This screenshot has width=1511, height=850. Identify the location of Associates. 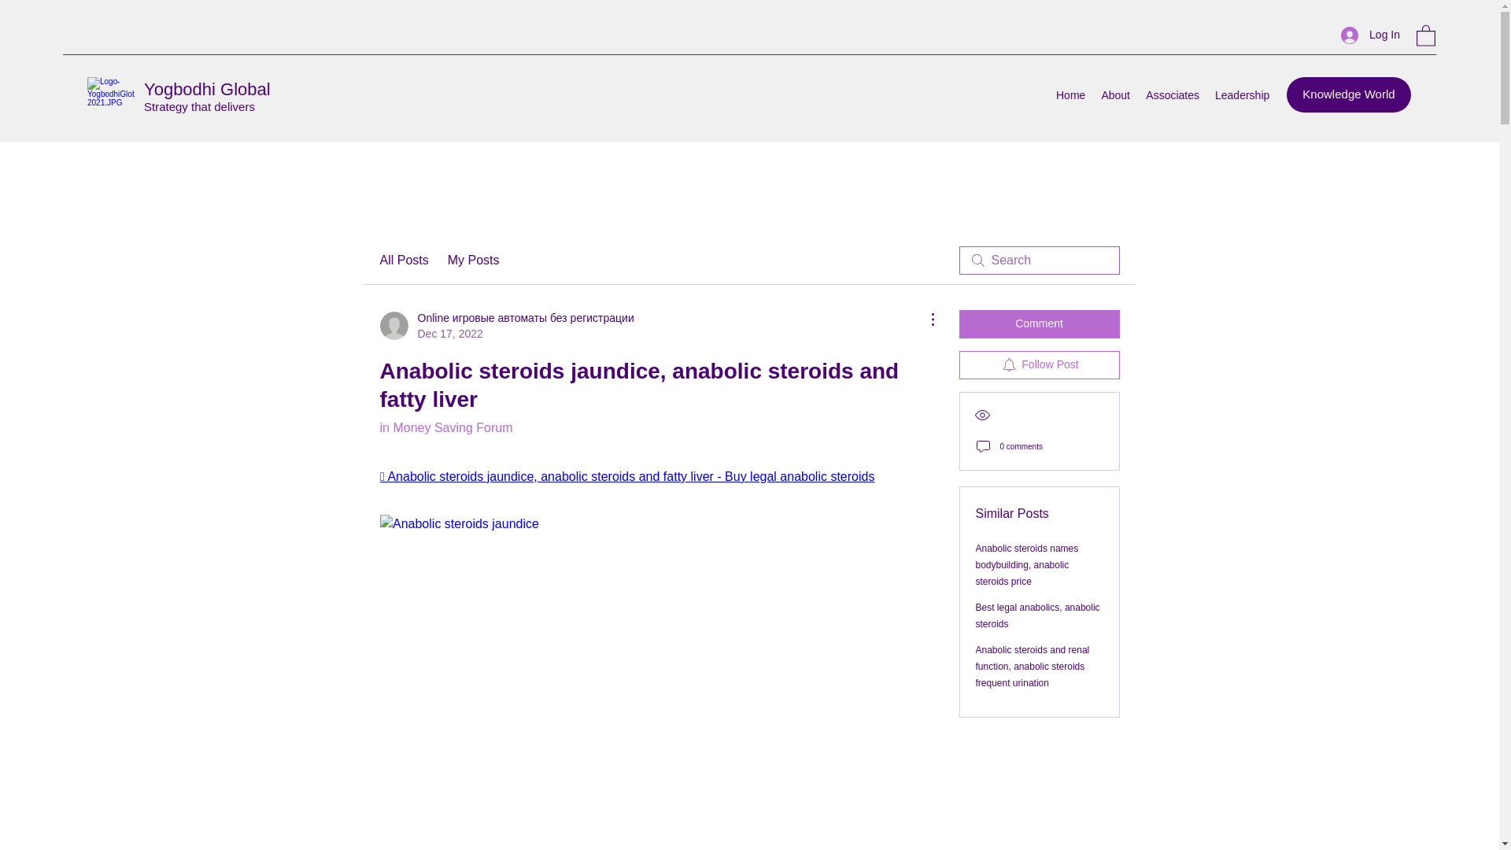
(1173, 94).